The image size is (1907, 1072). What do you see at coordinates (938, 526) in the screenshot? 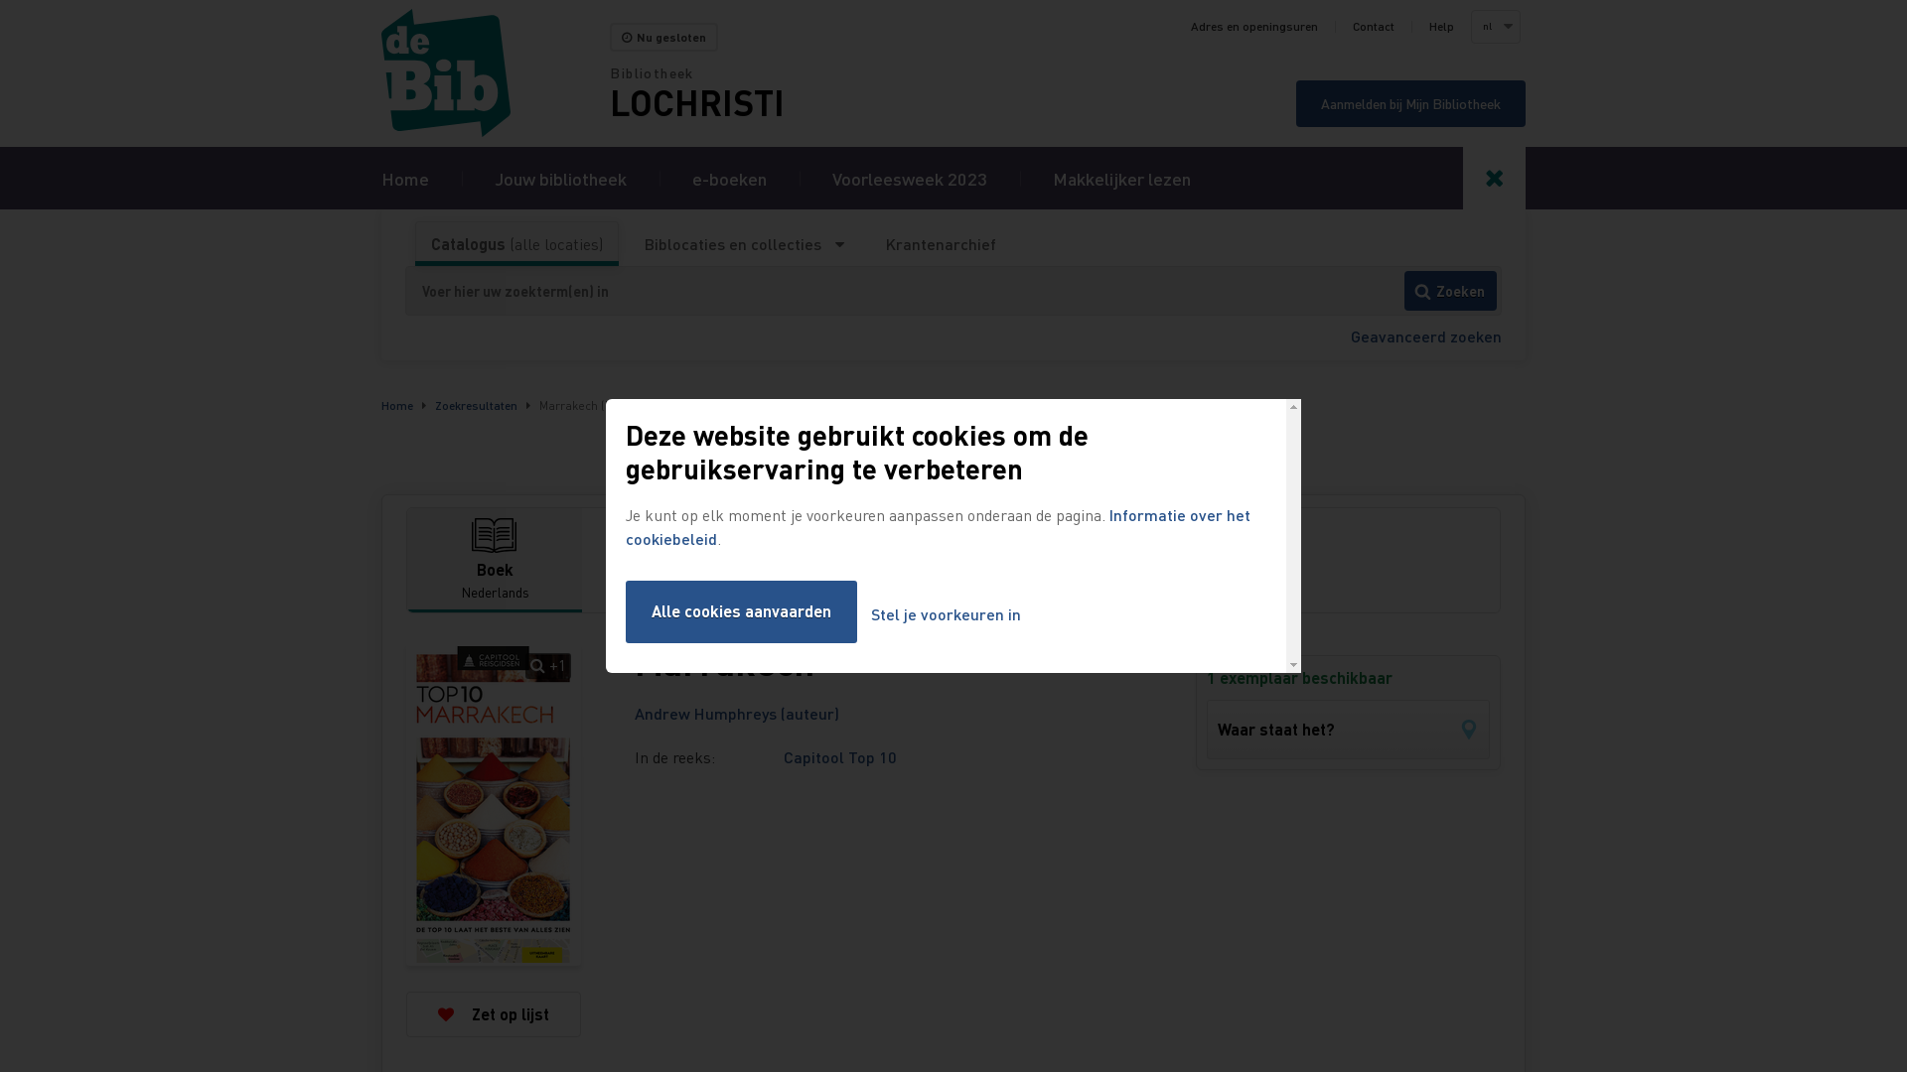
I see `Informatie over het cookiebeleid` at bounding box center [938, 526].